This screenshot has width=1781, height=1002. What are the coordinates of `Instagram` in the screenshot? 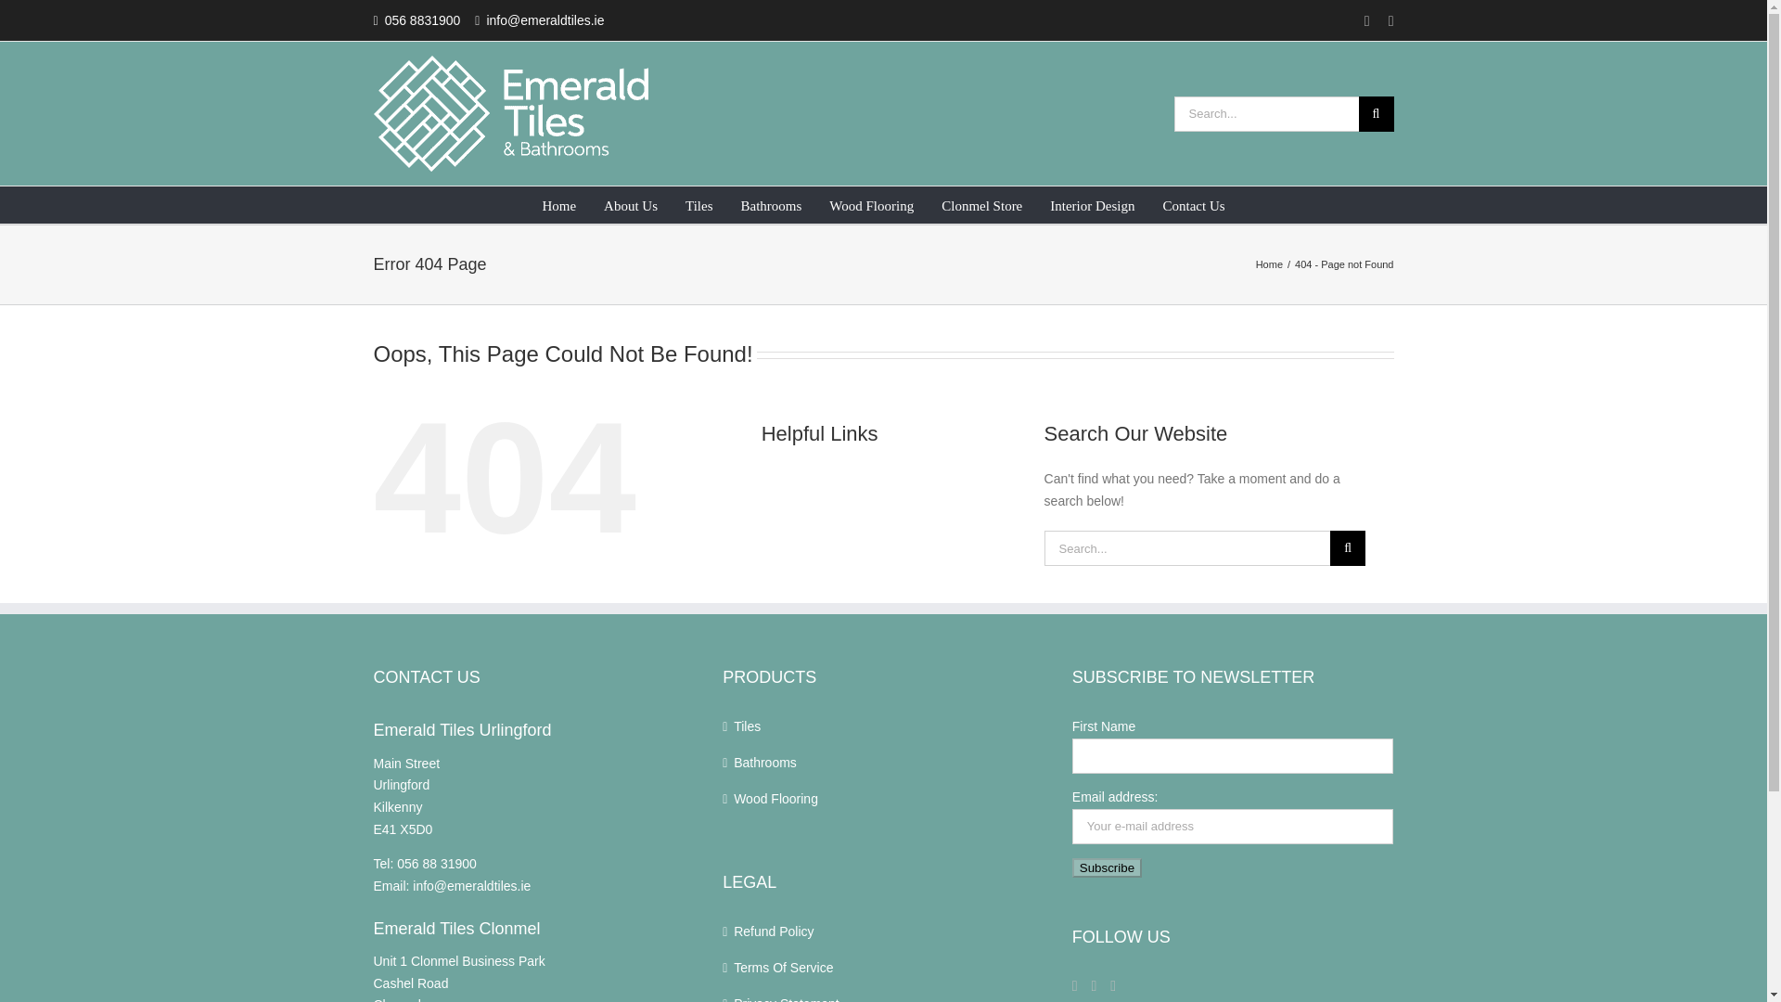 It's located at (1391, 20).